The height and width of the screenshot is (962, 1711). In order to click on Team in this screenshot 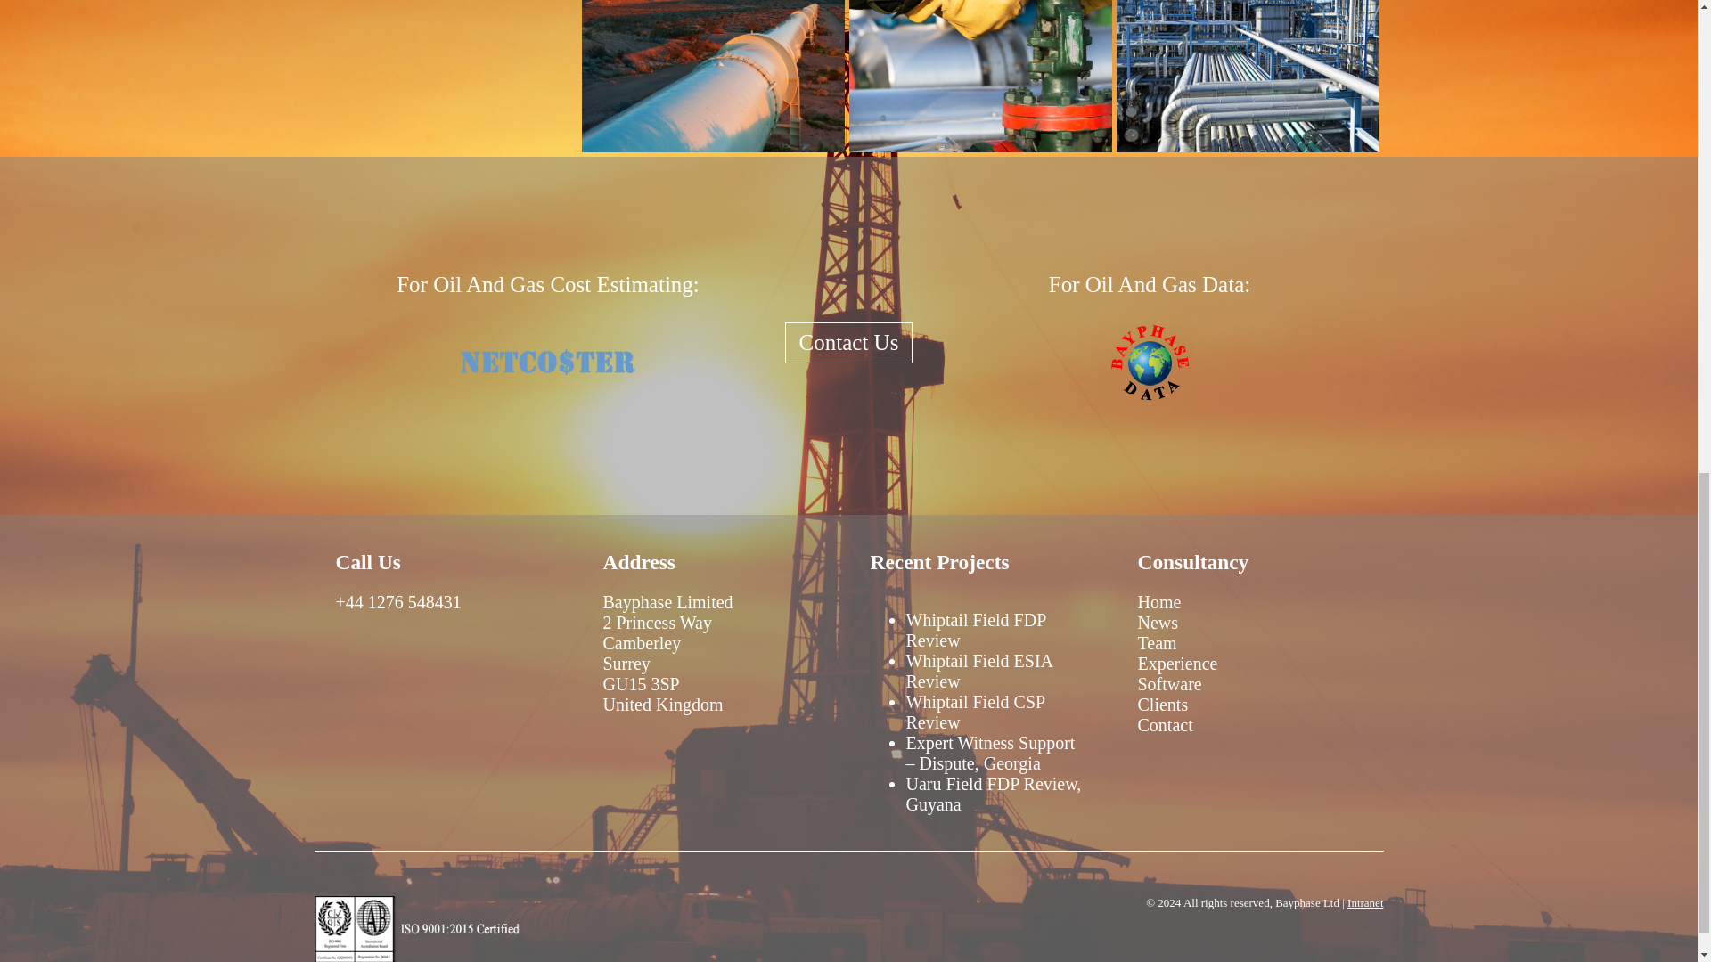, I will do `click(1157, 643)`.